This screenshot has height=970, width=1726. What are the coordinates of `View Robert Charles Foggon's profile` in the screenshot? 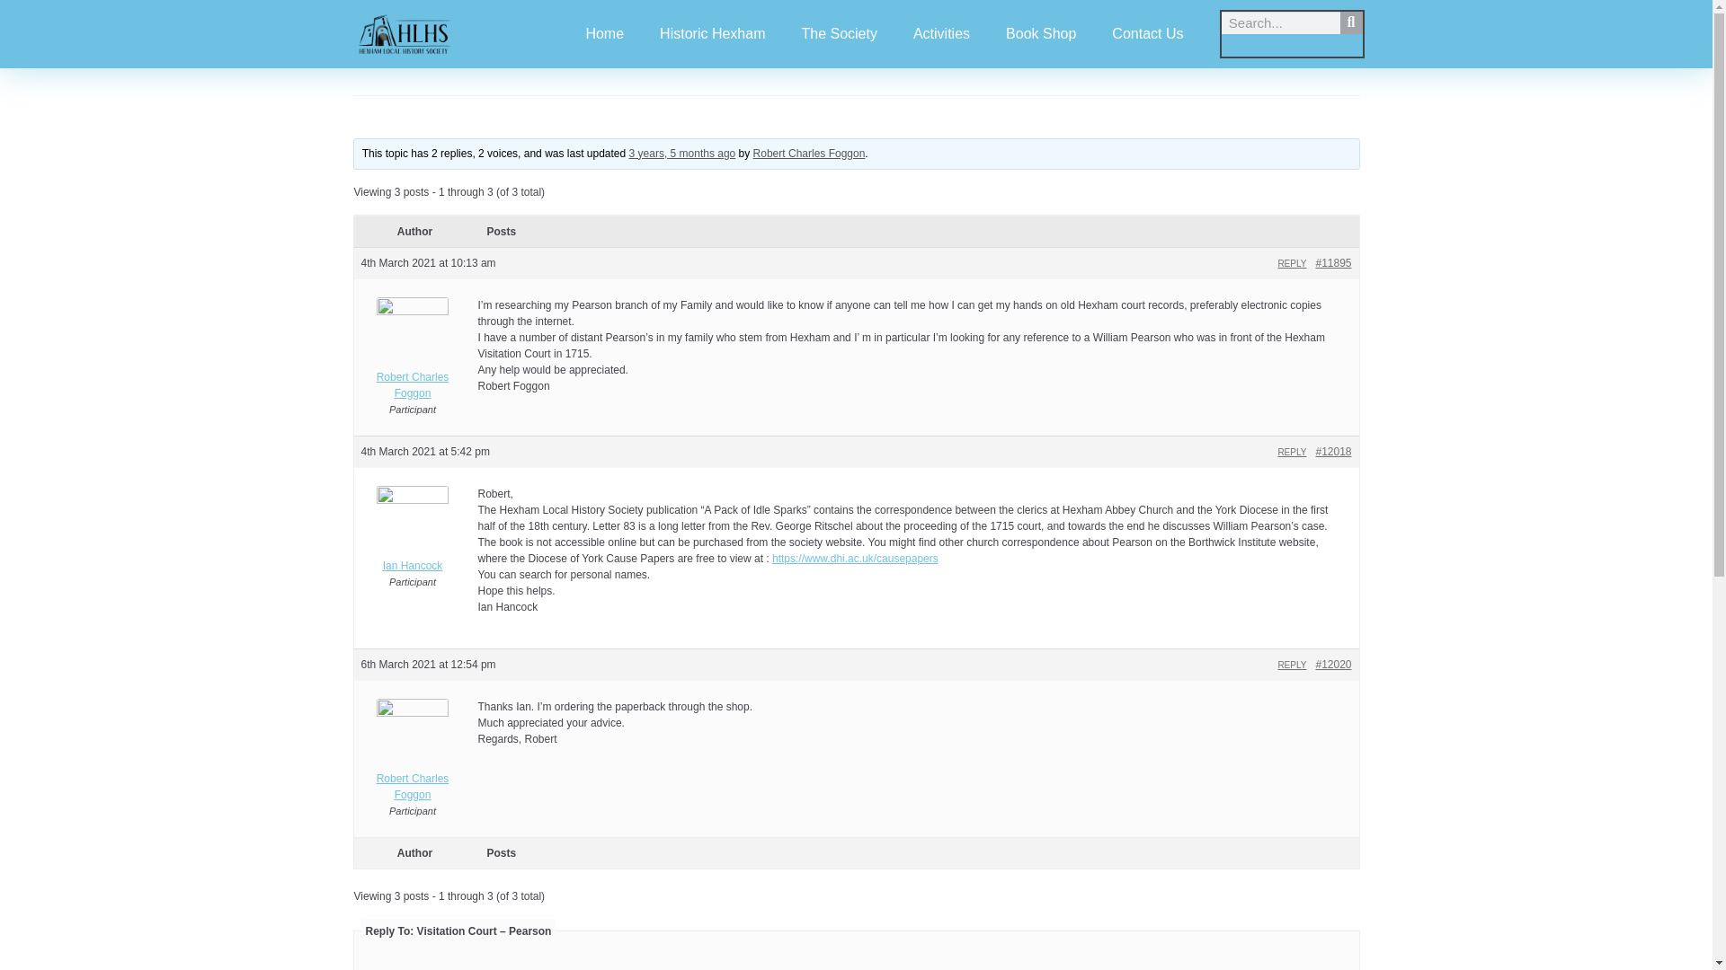 It's located at (412, 354).